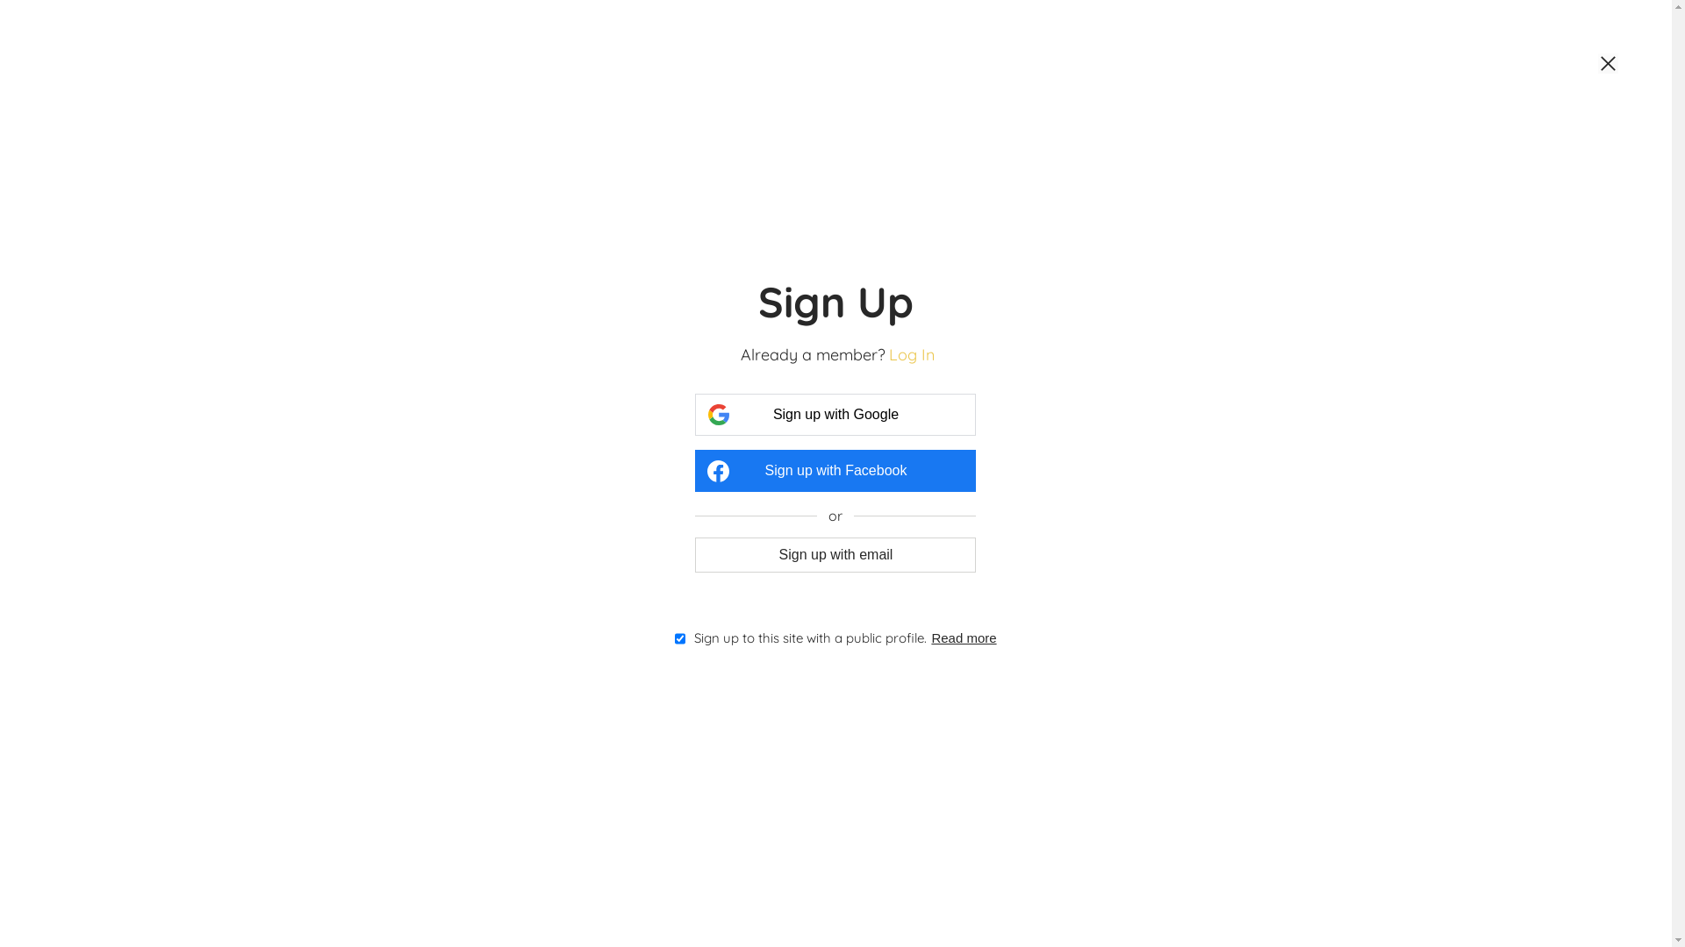 This screenshot has width=1685, height=947. I want to click on Sign up with Facebook, so click(835, 471).